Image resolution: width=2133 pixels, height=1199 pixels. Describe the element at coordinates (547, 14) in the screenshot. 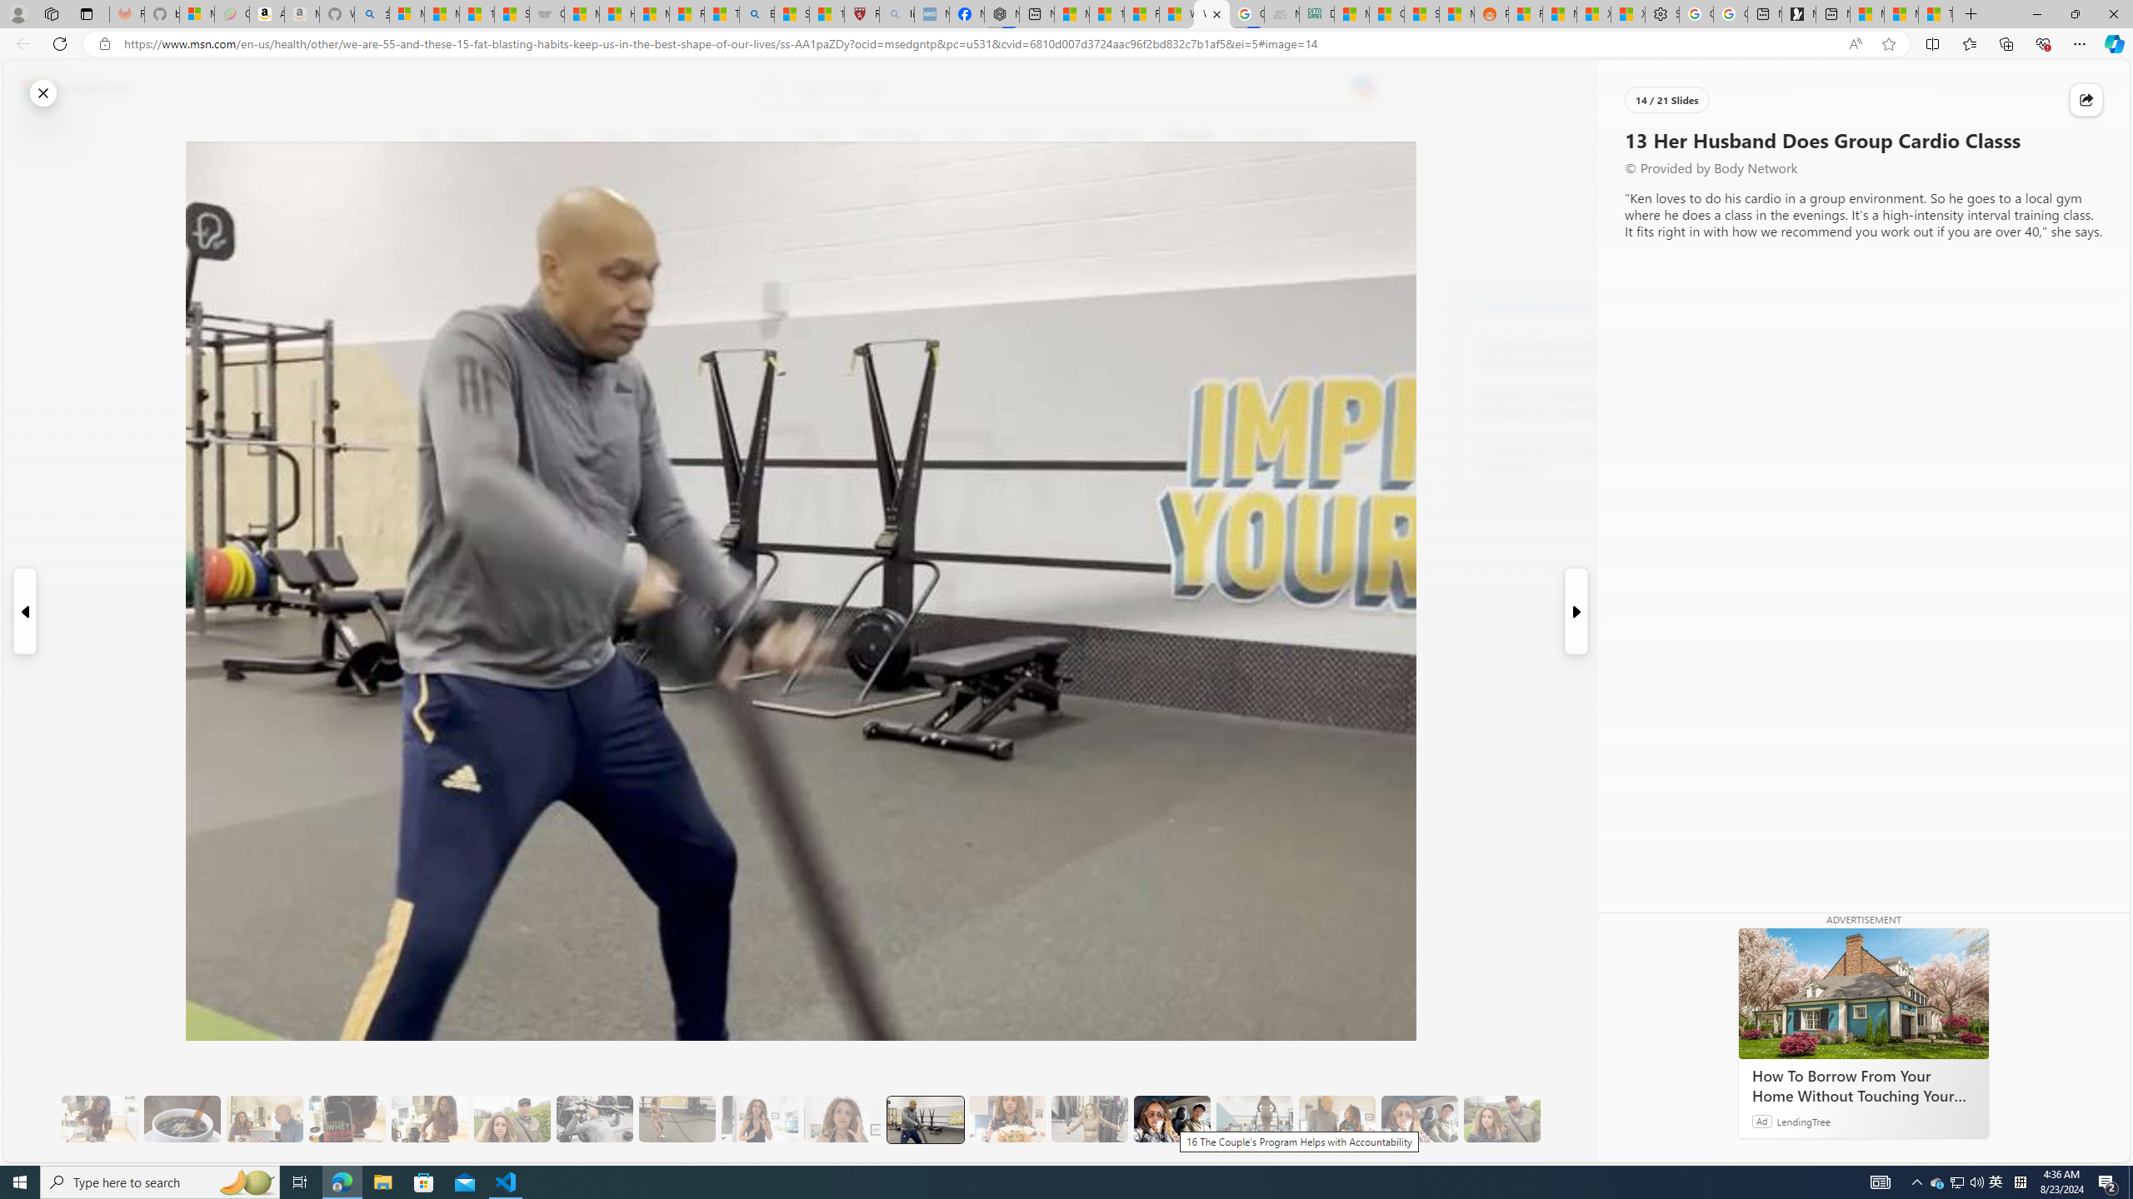

I see `Combat Siege` at that location.